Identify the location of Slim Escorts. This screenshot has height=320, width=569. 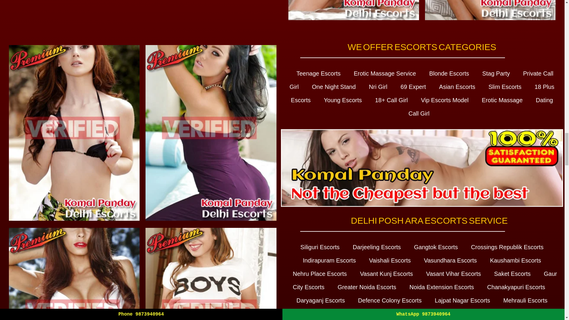
(504, 87).